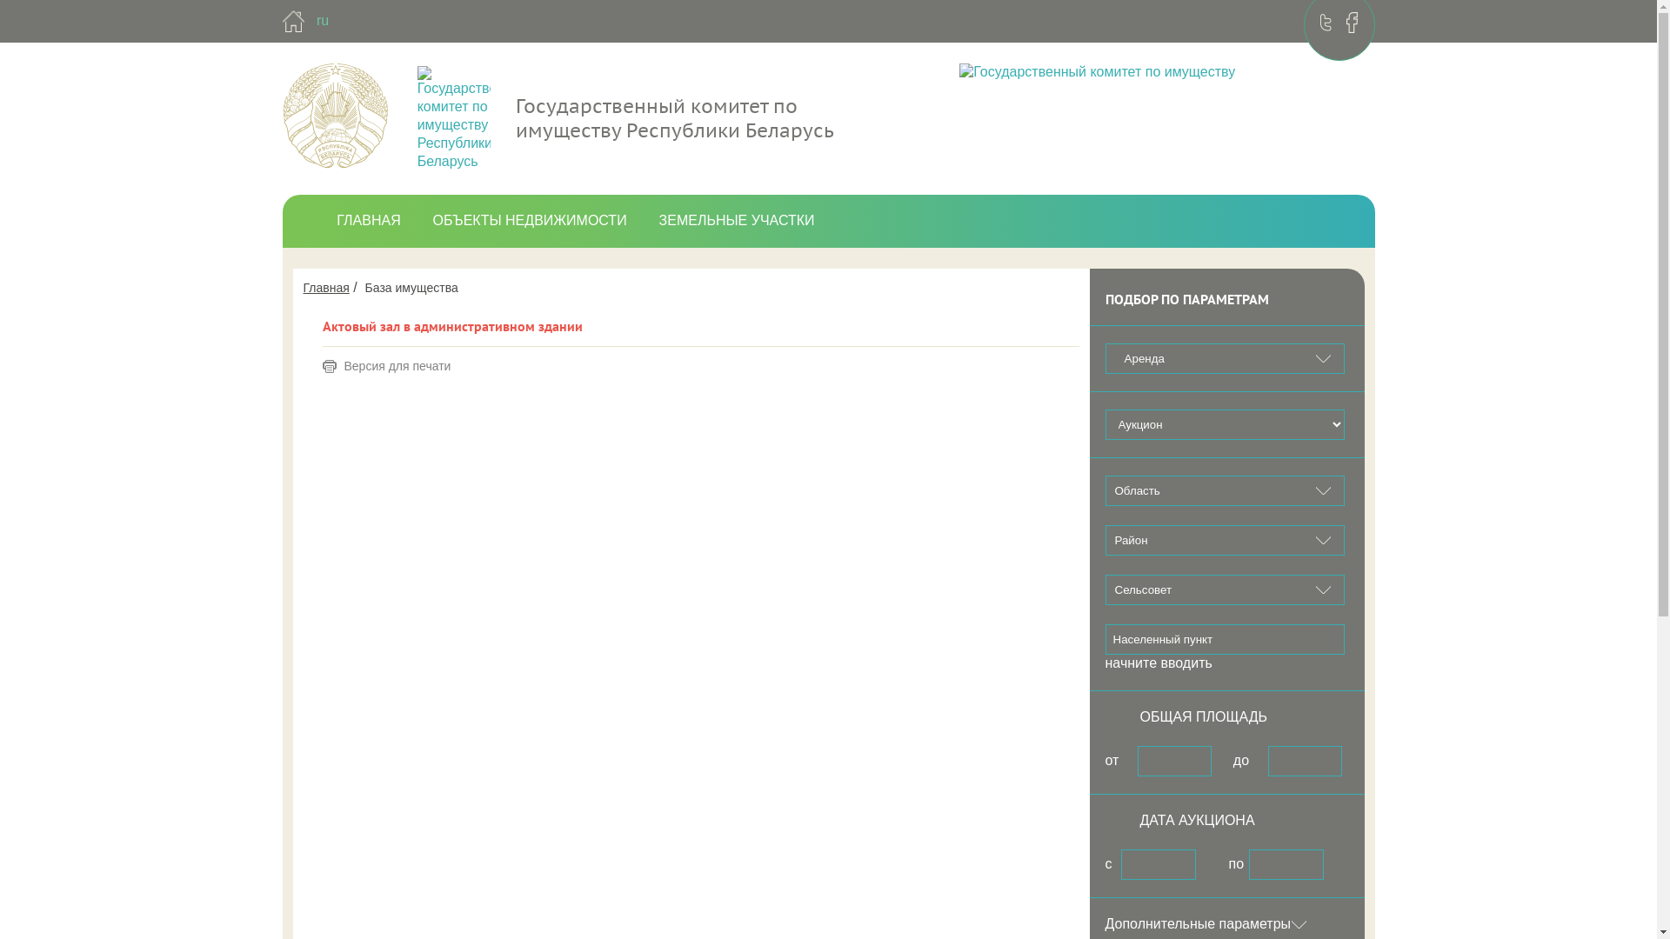 The image size is (1670, 939). I want to click on facebook, so click(1352, 23).